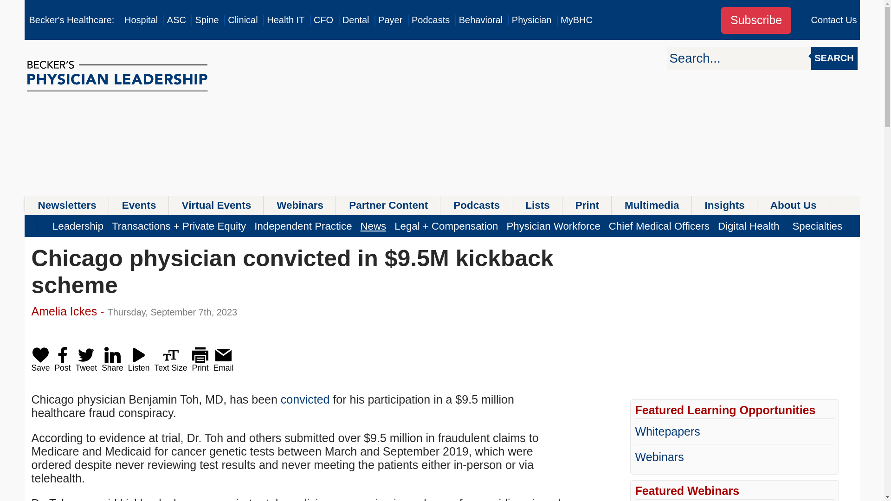 The image size is (891, 501). What do you see at coordinates (576, 20) in the screenshot?
I see `MyBHC` at bounding box center [576, 20].